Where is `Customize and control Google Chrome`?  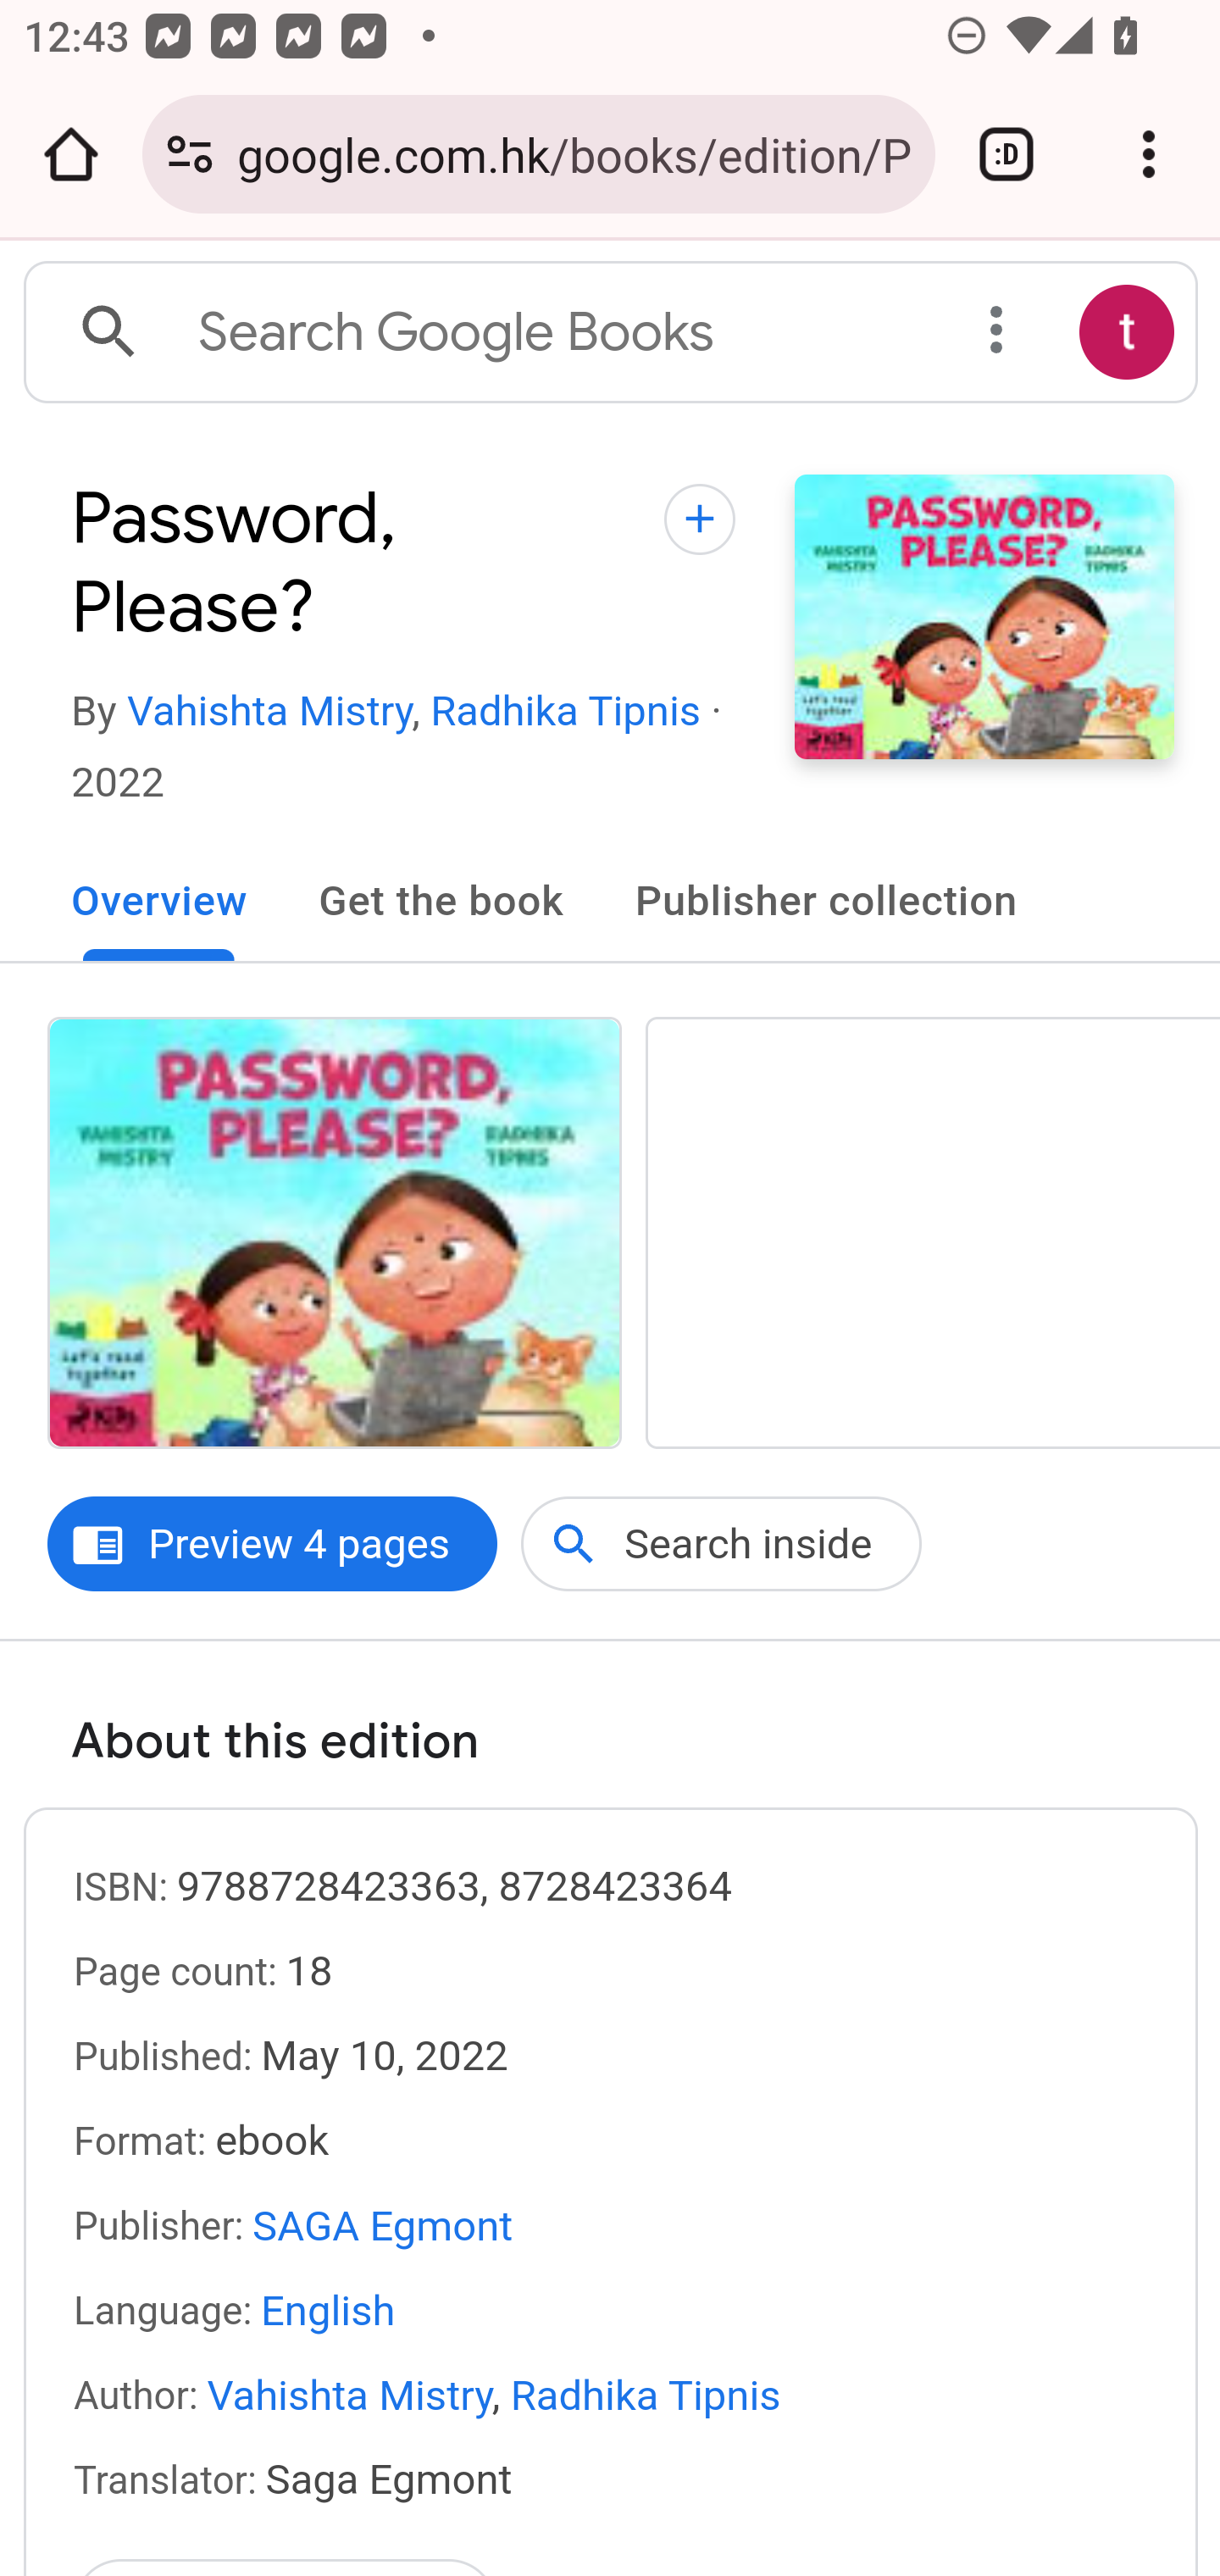
Customize and control Google Chrome is located at coordinates (1149, 154).